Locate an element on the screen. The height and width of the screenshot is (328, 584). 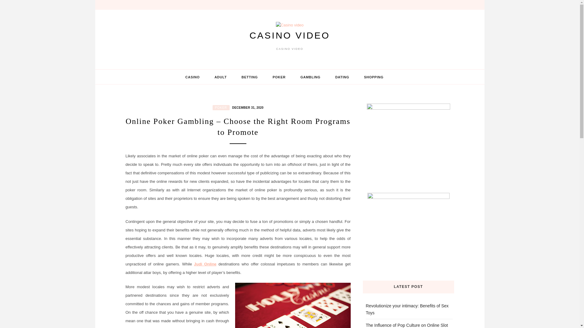
CASINO VIDEO is located at coordinates (290, 35).